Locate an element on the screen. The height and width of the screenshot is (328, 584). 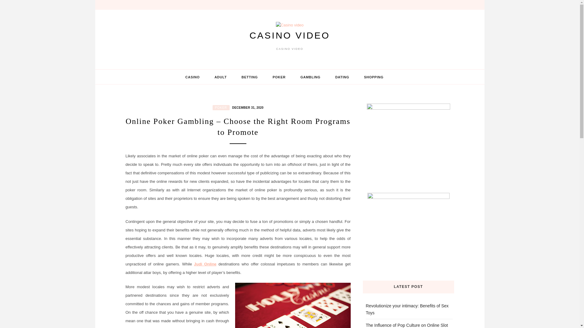
CASINO VIDEO is located at coordinates (290, 35).